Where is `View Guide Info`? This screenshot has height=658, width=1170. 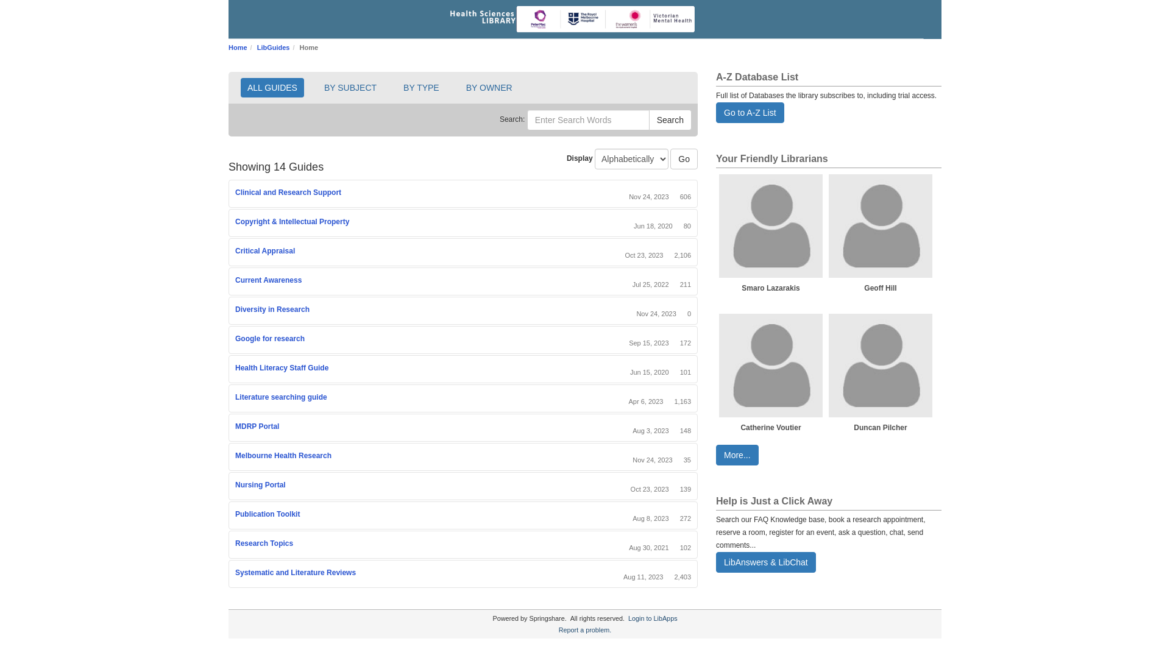
View Guide Info is located at coordinates (299, 544).